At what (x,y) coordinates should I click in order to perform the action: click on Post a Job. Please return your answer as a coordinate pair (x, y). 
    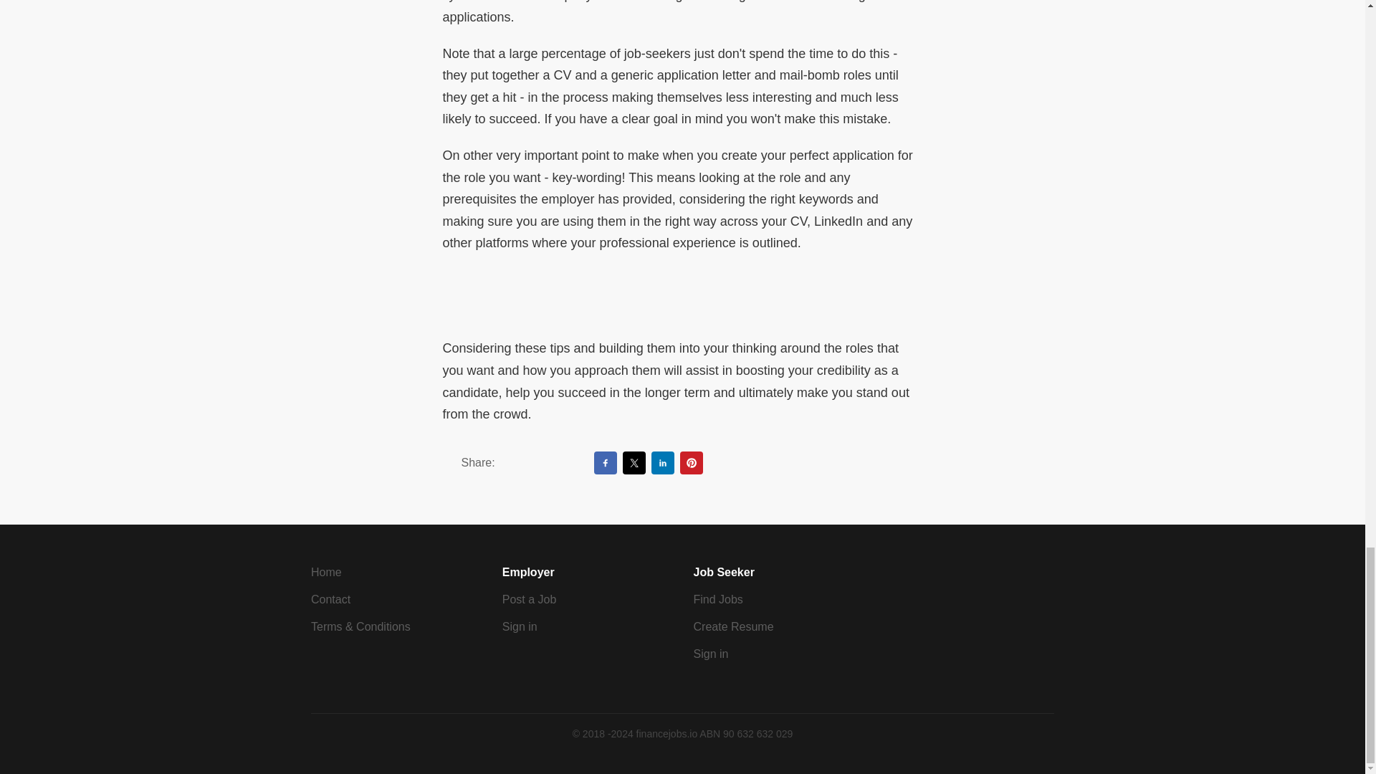
    Looking at the image, I should click on (529, 599).